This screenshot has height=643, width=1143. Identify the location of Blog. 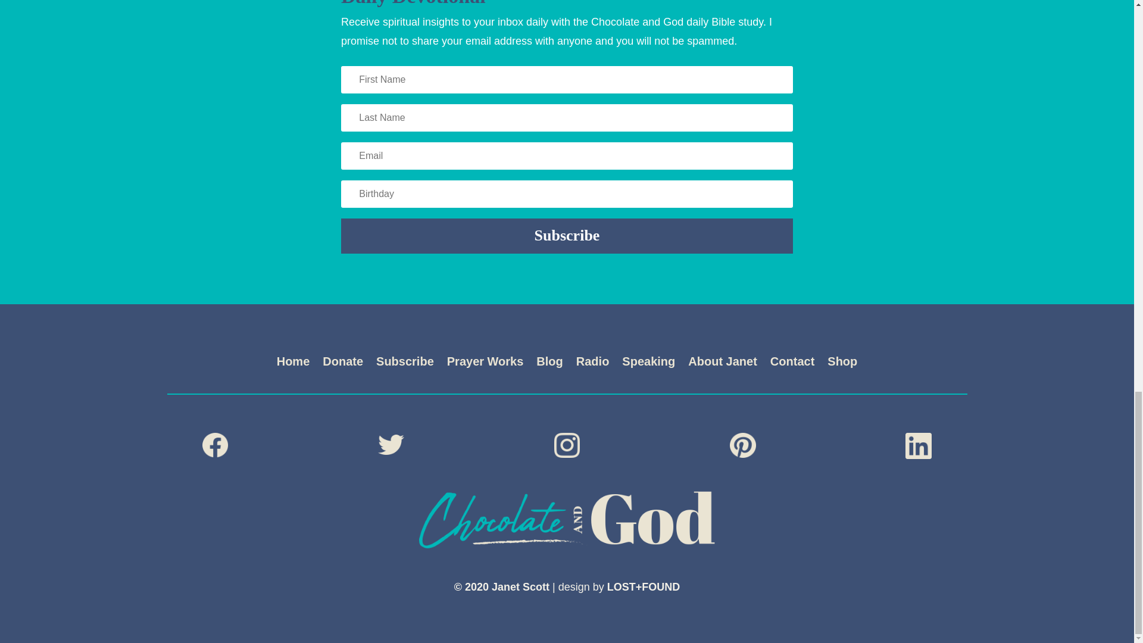
(549, 364).